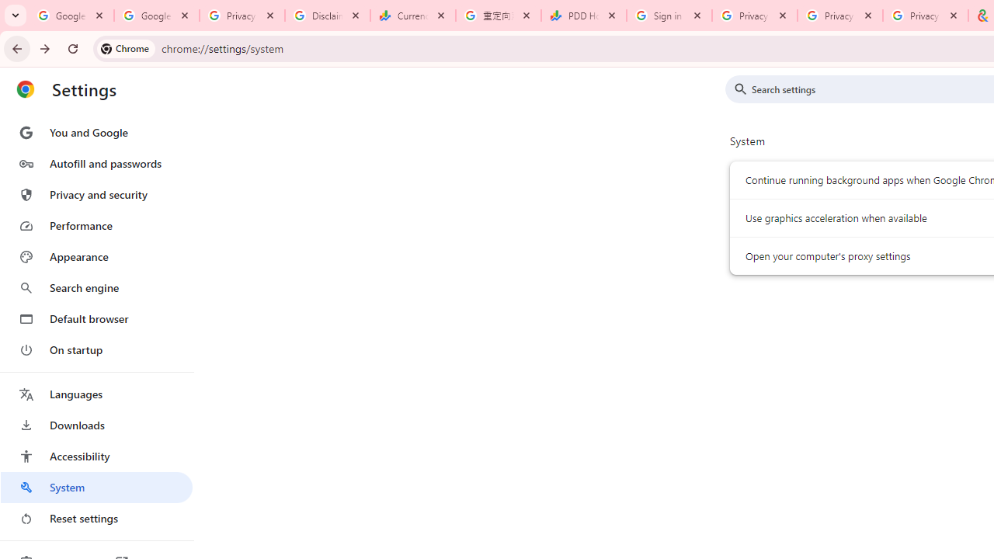 Image resolution: width=994 pixels, height=559 pixels. I want to click on PDD Holdings Inc - ADR (PDD) Price & News - Google Finance, so click(584, 16).